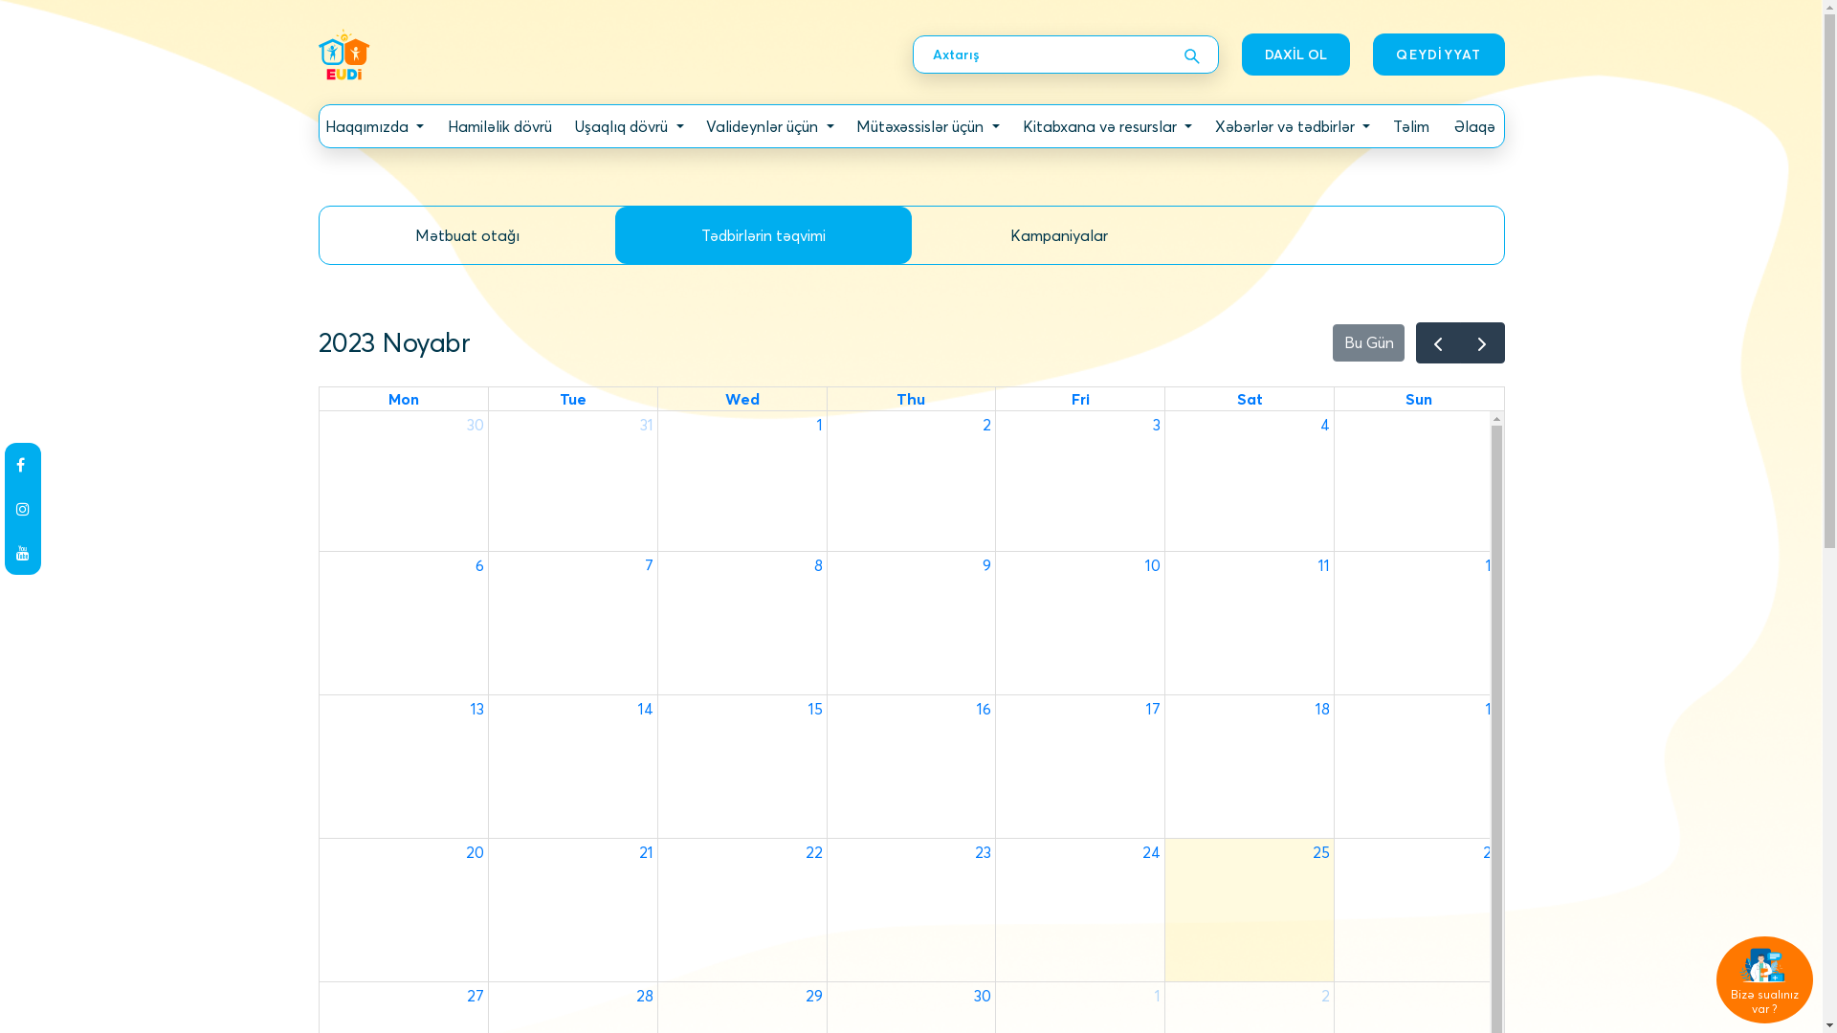  Describe the element at coordinates (984, 851) in the screenshot. I see `23` at that location.